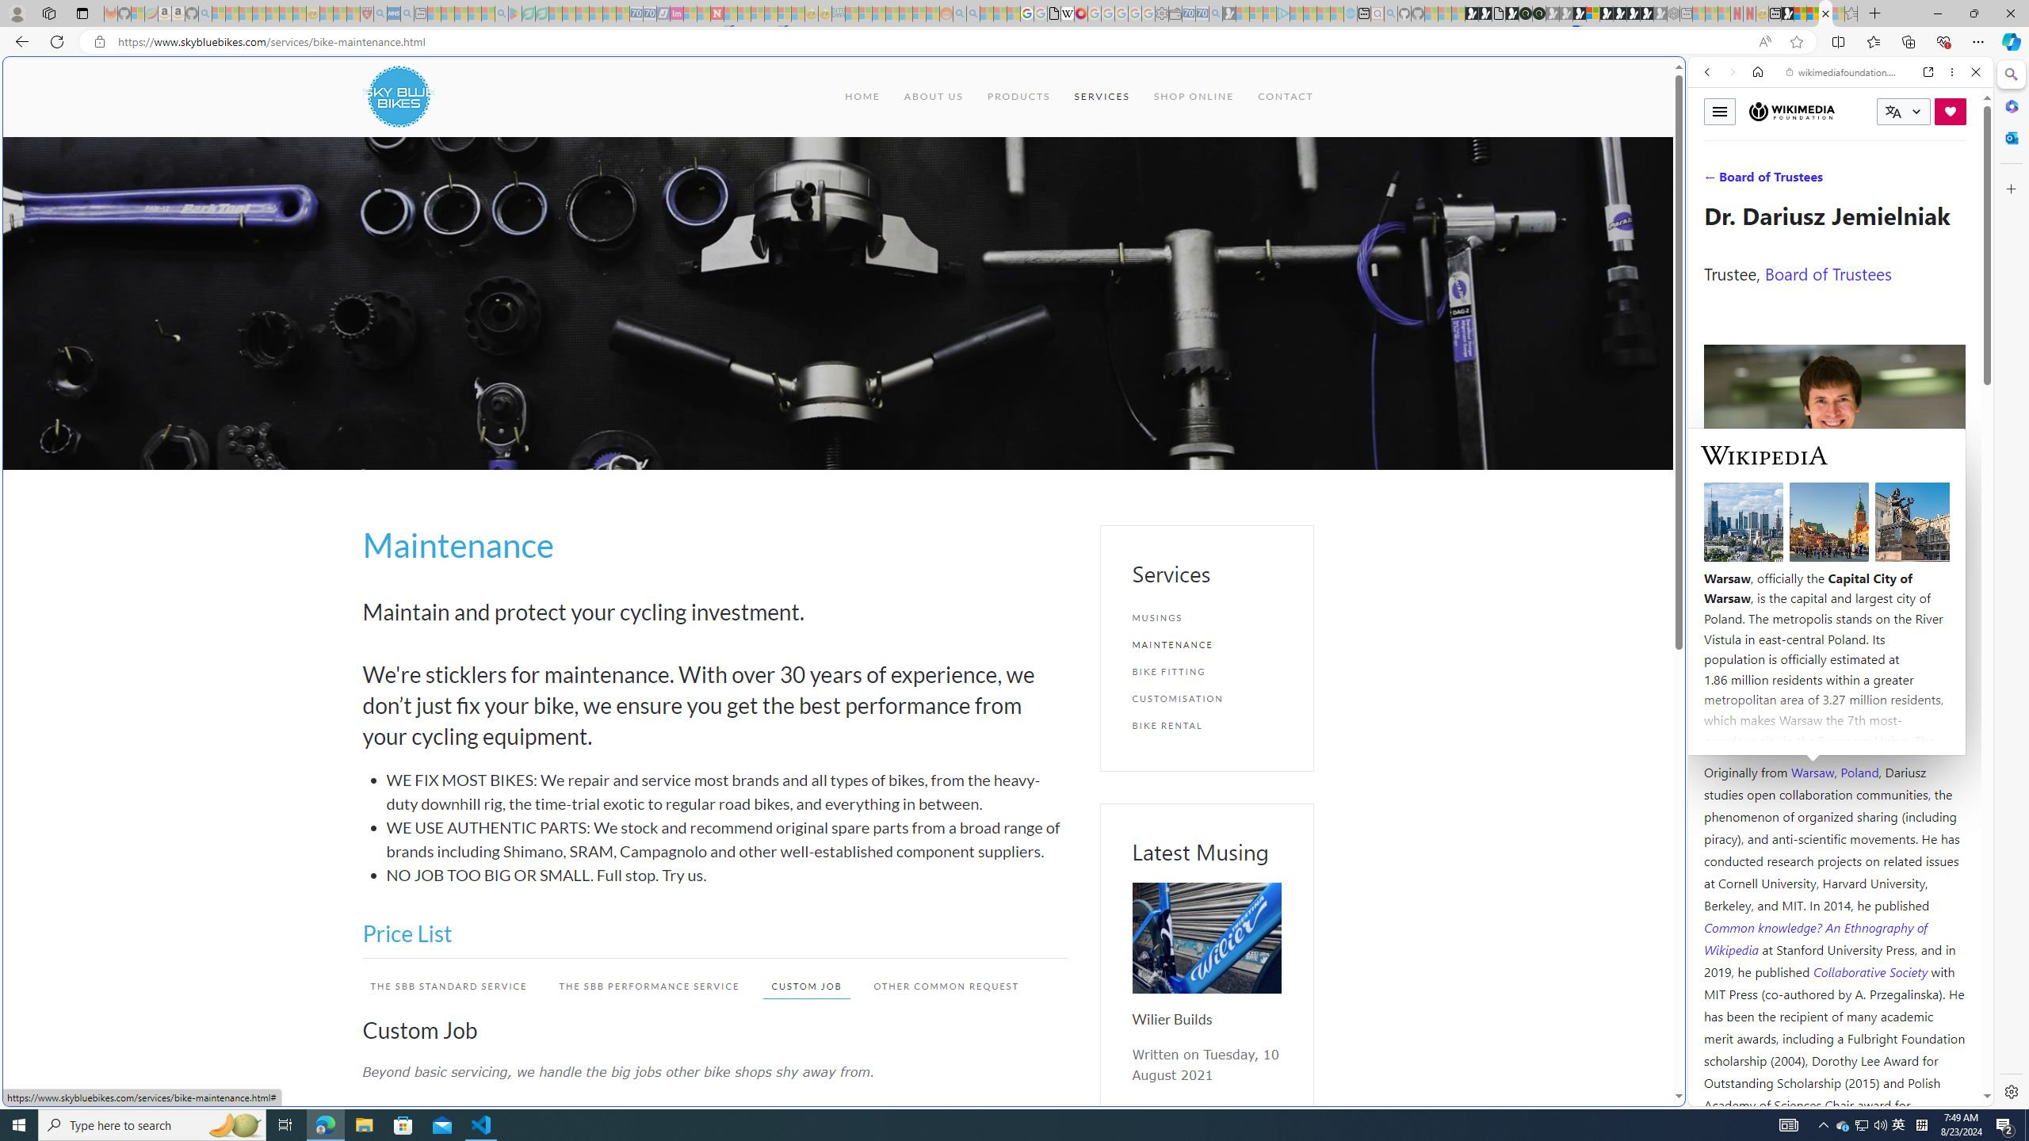 The image size is (2029, 1141). Describe the element at coordinates (1175, 13) in the screenshot. I see `Wallet - Sleeping` at that location.